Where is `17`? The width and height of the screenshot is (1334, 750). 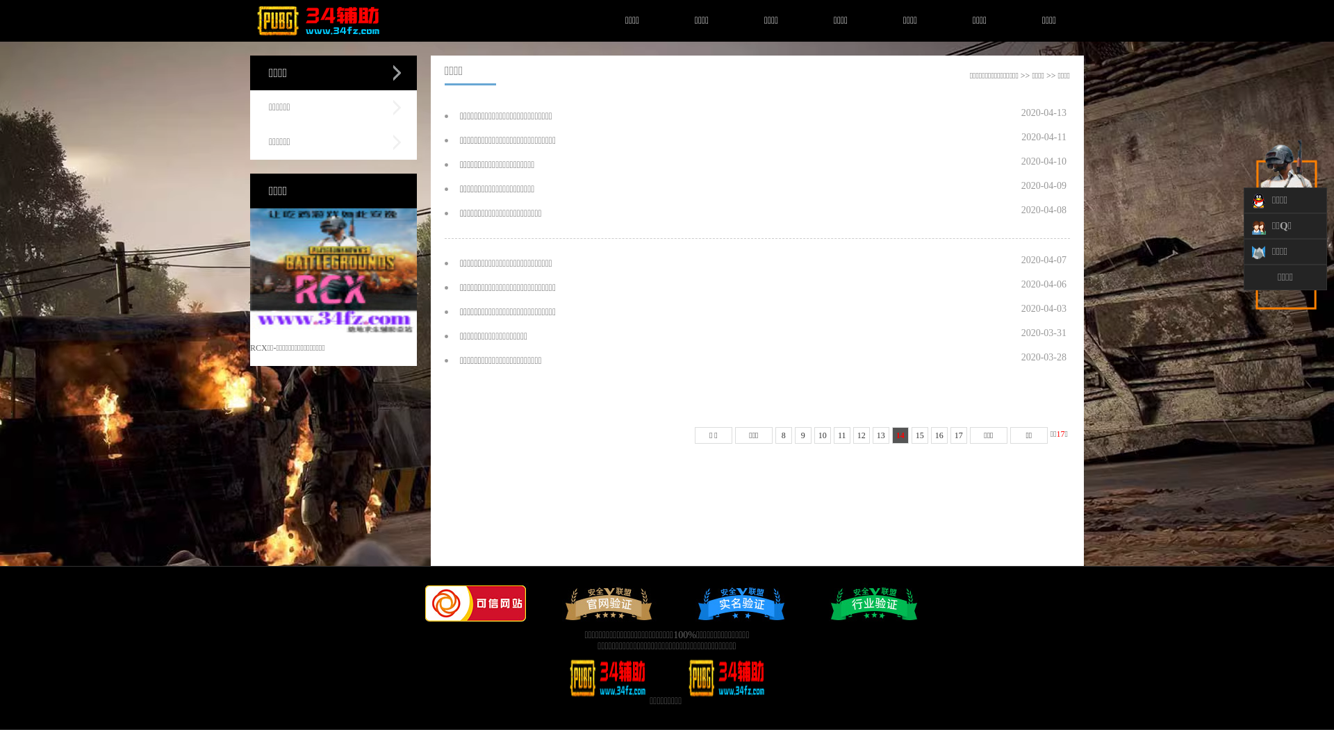
17 is located at coordinates (959, 435).